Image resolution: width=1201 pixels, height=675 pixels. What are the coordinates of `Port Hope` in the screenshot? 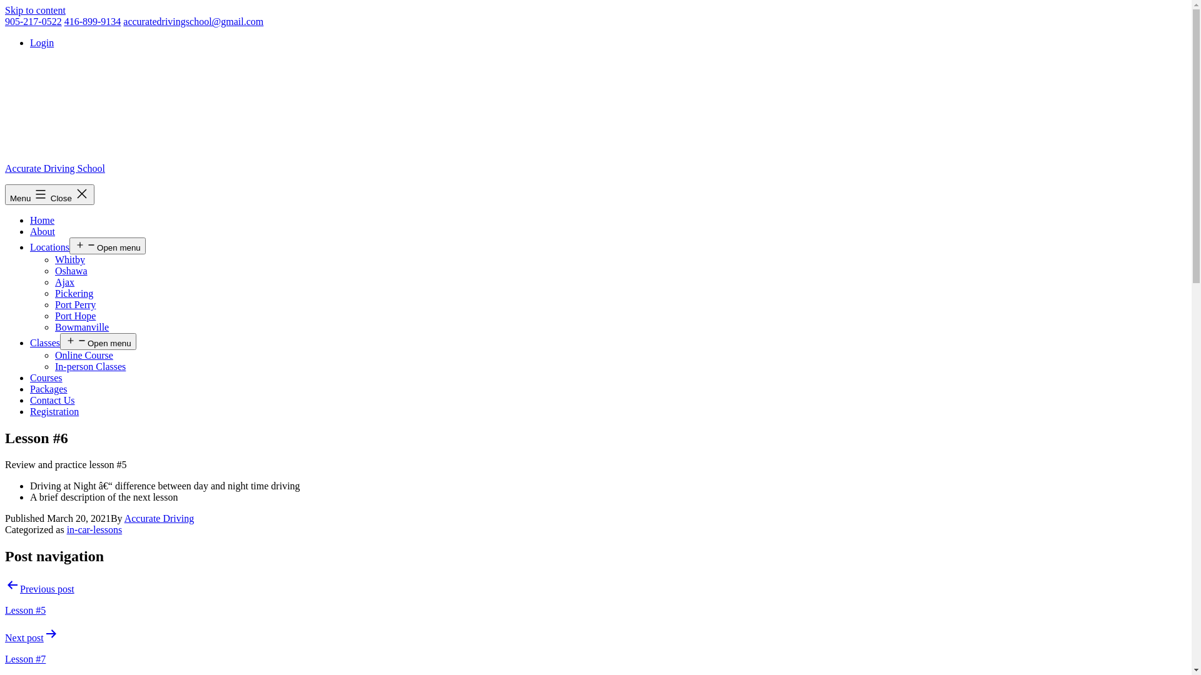 It's located at (75, 316).